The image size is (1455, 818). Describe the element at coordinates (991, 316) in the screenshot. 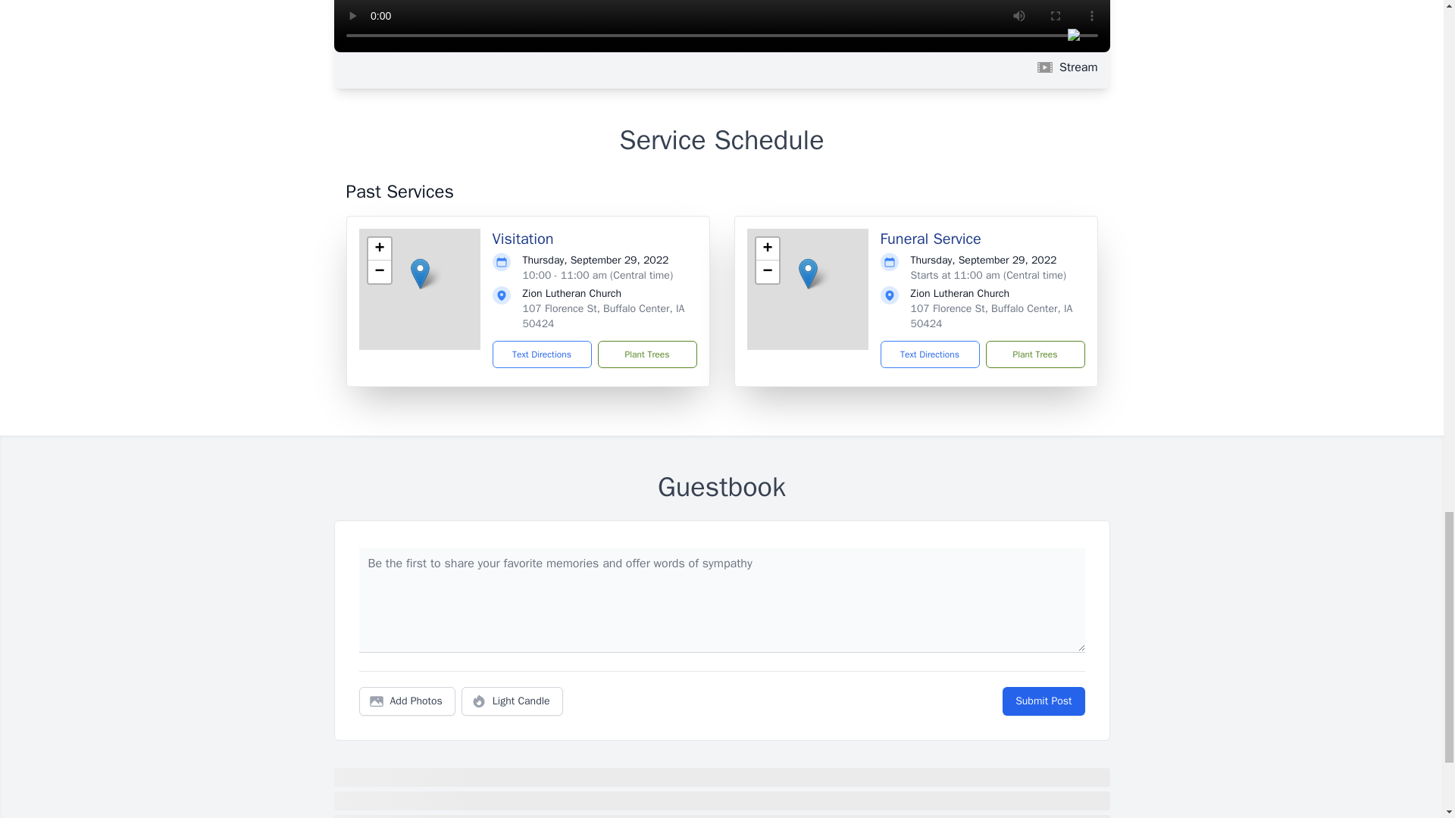

I see `107 Florence St, Buffalo Center, IA 50424` at that location.